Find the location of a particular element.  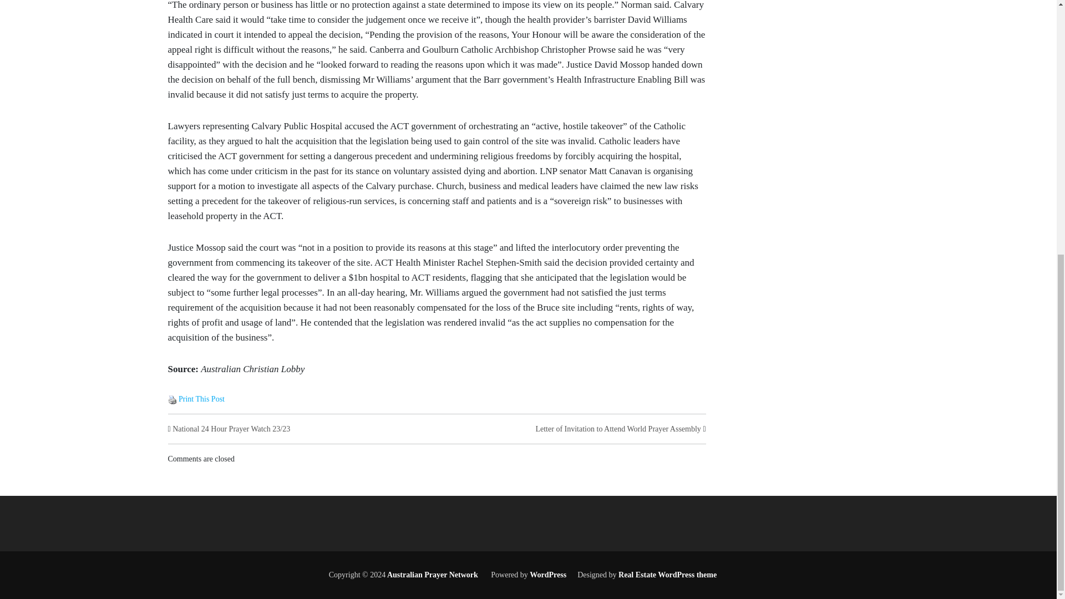

Letter of Invitation to Attend World Prayer Assembly is located at coordinates (618, 428).